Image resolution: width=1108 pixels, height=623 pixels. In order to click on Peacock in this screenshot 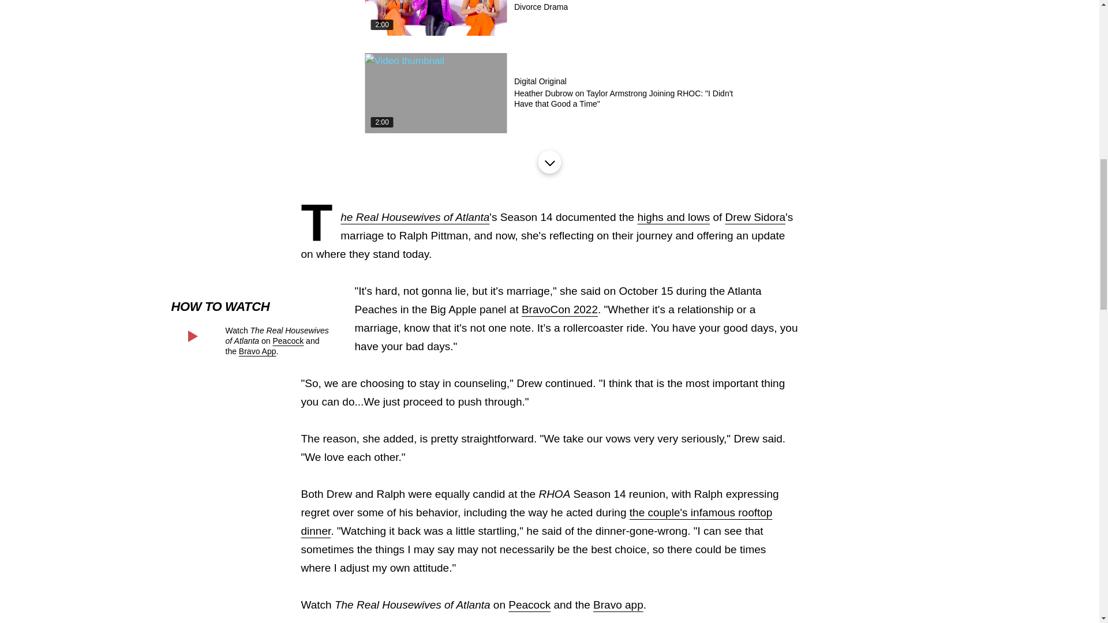, I will do `click(288, 341)`.